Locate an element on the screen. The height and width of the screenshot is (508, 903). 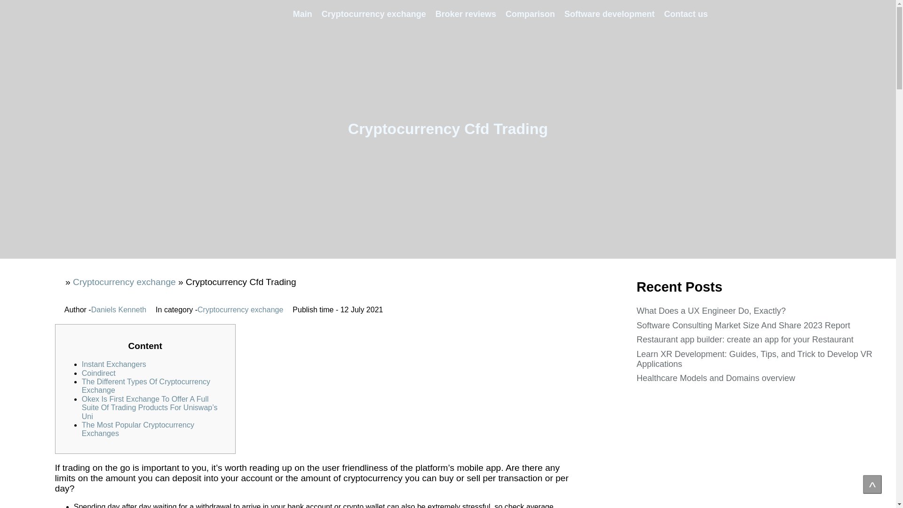
Cryptocurrency exchange is located at coordinates (373, 14).